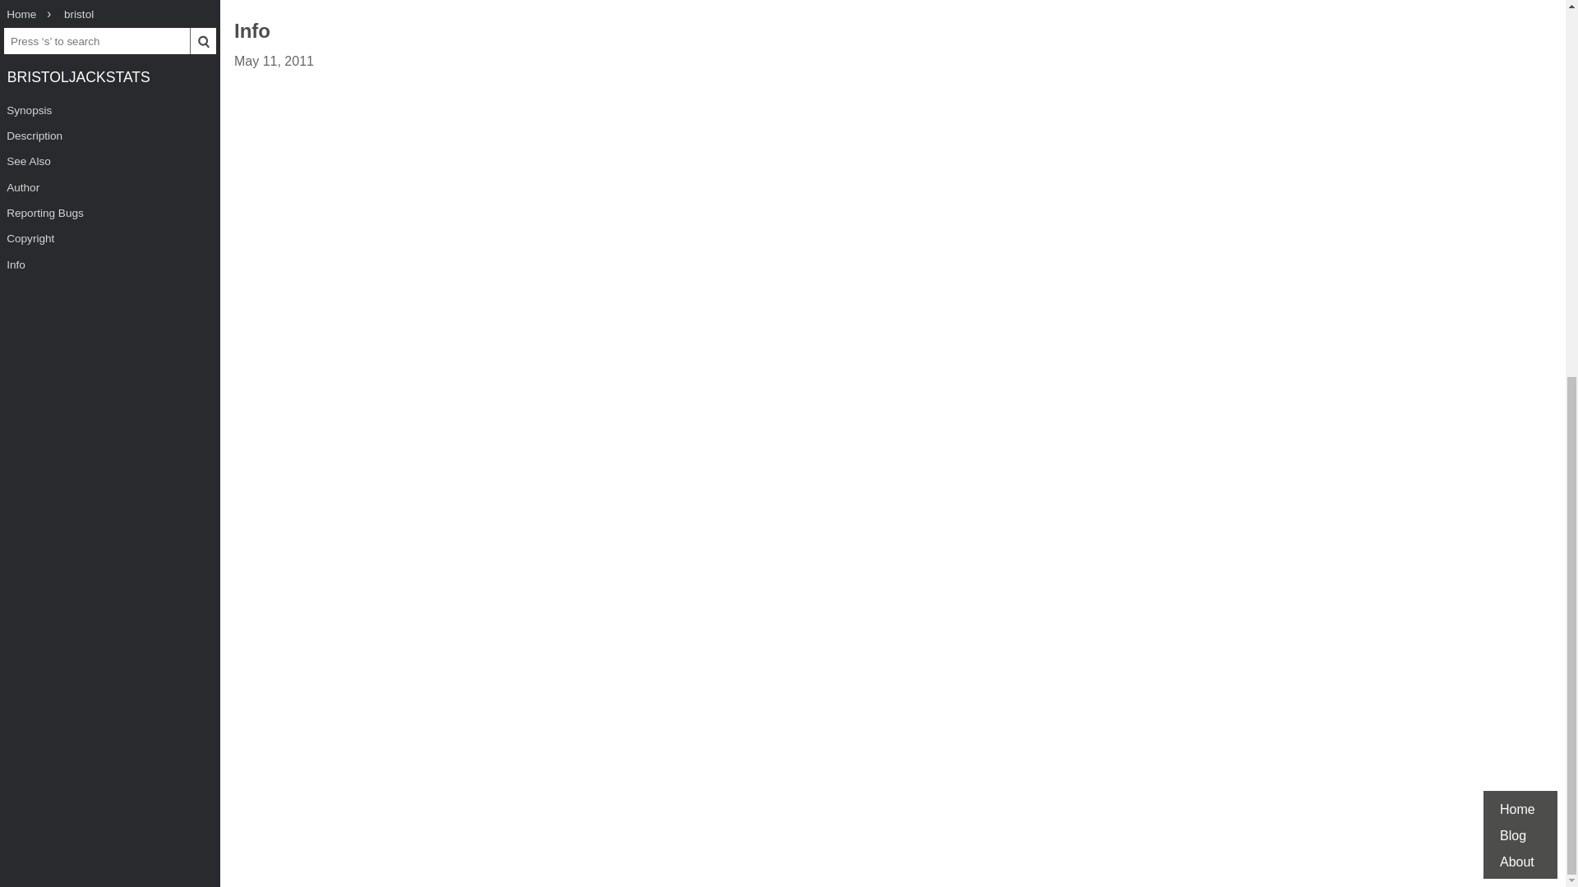 This screenshot has height=887, width=1578. What do you see at coordinates (1512, 187) in the screenshot?
I see `Blog` at bounding box center [1512, 187].